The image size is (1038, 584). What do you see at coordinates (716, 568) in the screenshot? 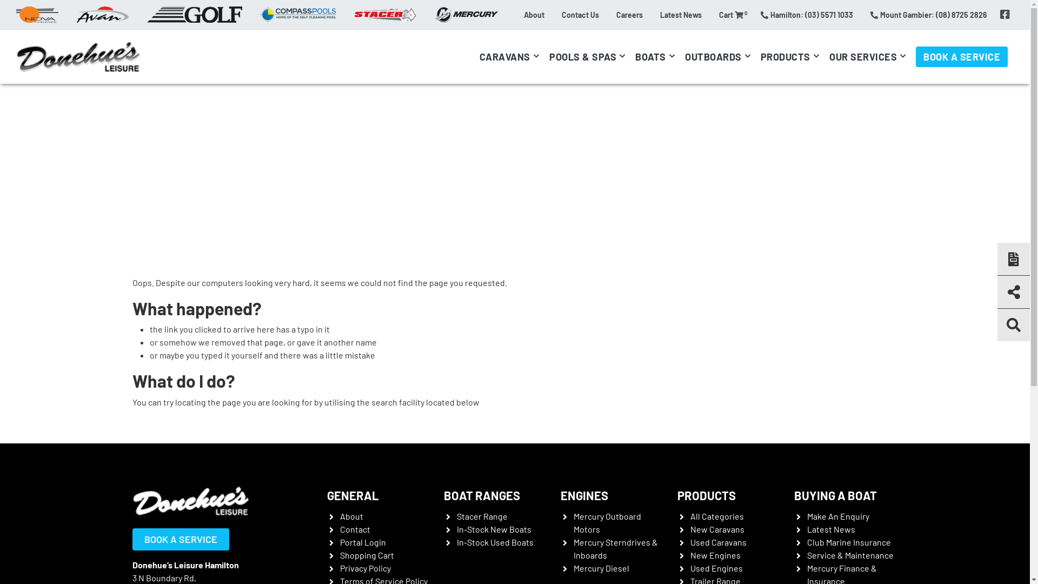
I see `Used Engines` at bounding box center [716, 568].